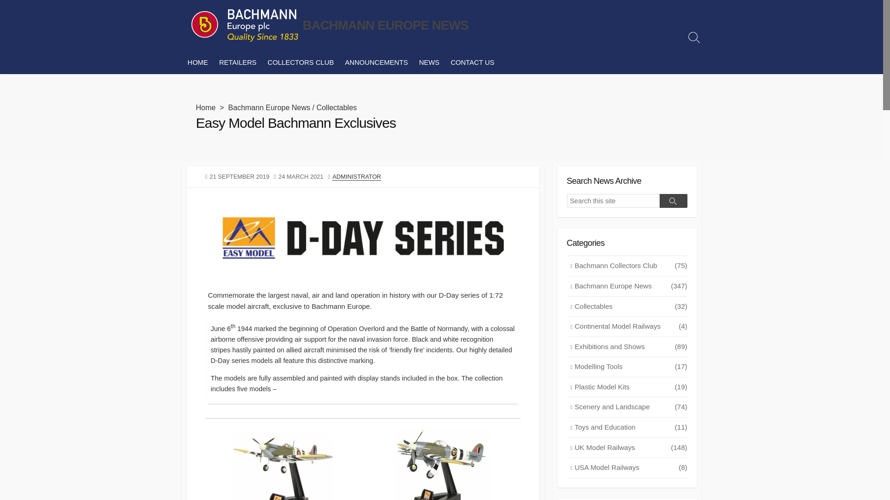 This screenshot has height=500, width=890. Describe the element at coordinates (472, 62) in the screenshot. I see `CONTACT US` at that location.